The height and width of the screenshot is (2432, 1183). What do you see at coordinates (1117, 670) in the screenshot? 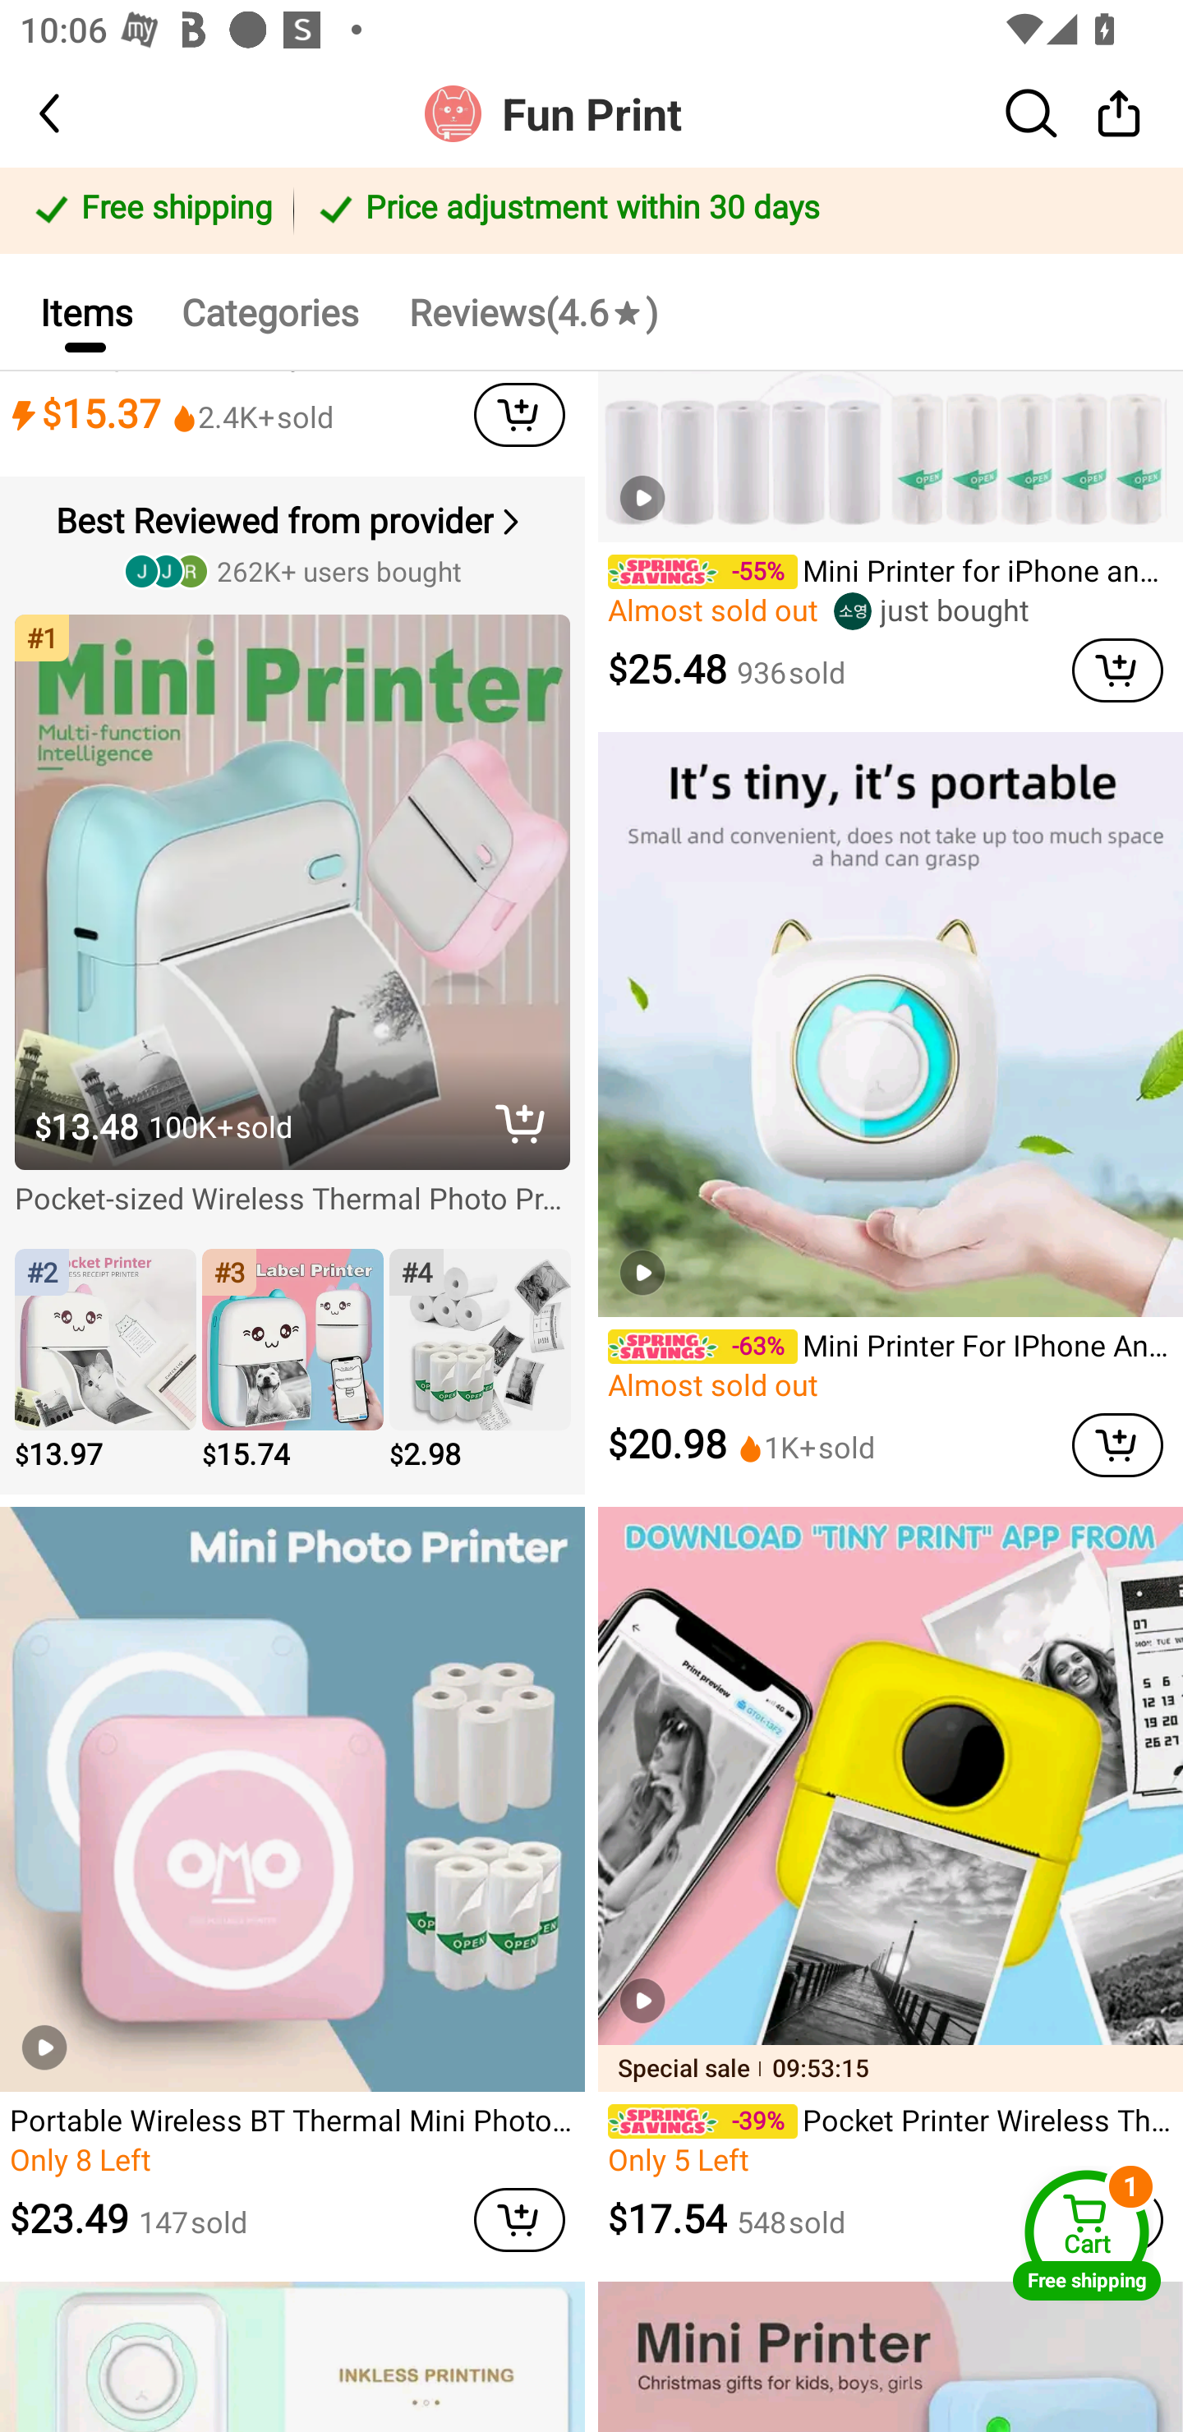
I see `cart delete` at bounding box center [1117, 670].